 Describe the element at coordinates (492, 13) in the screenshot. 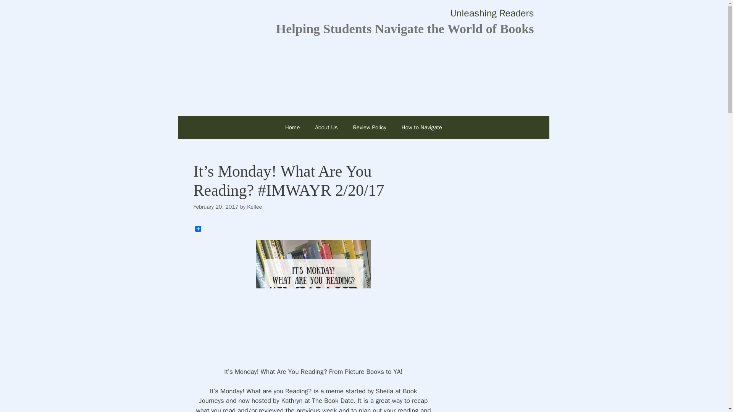

I see `Unleashing Readers` at that location.